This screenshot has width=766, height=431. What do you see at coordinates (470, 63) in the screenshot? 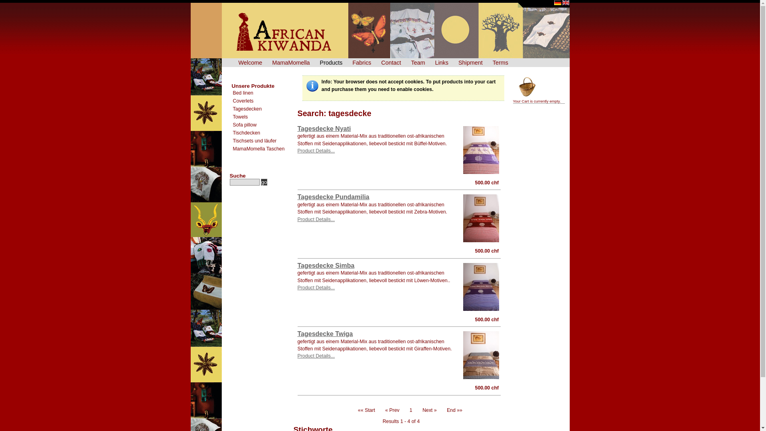
I see `Shipment` at bounding box center [470, 63].